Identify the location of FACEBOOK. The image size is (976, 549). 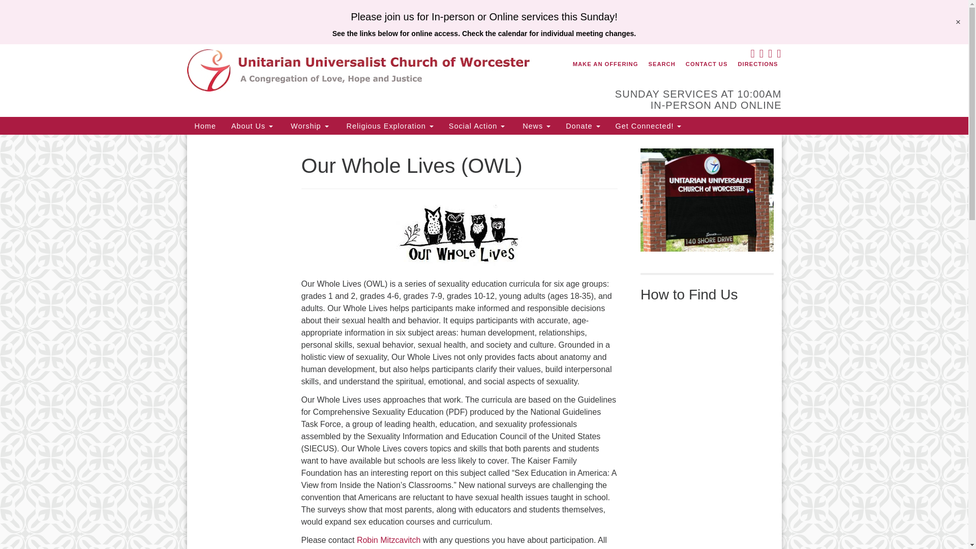
(751, 55).